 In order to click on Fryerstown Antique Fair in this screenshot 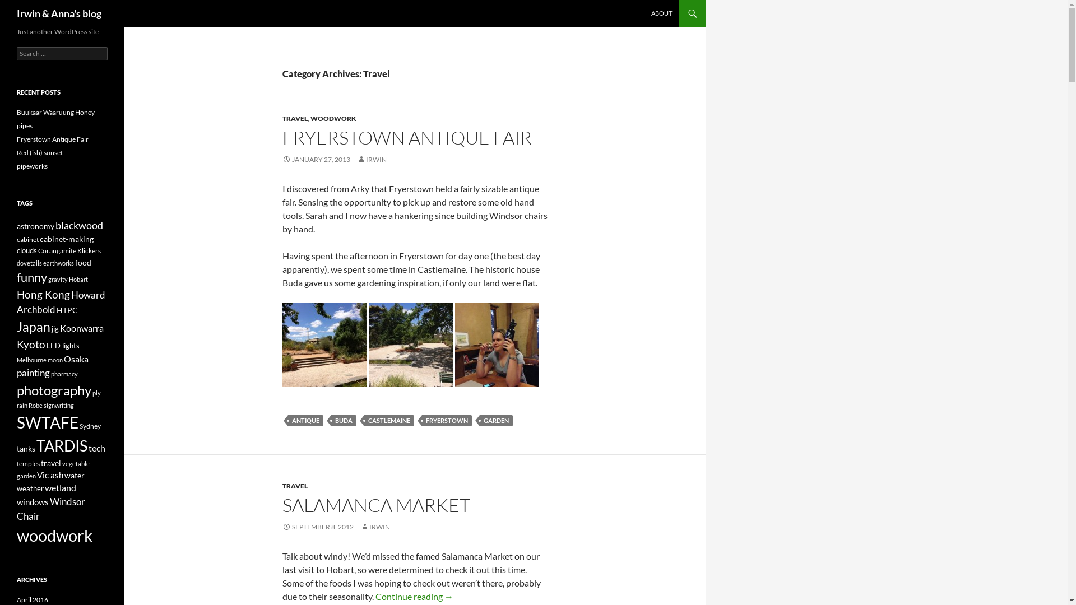, I will do `click(53, 139)`.